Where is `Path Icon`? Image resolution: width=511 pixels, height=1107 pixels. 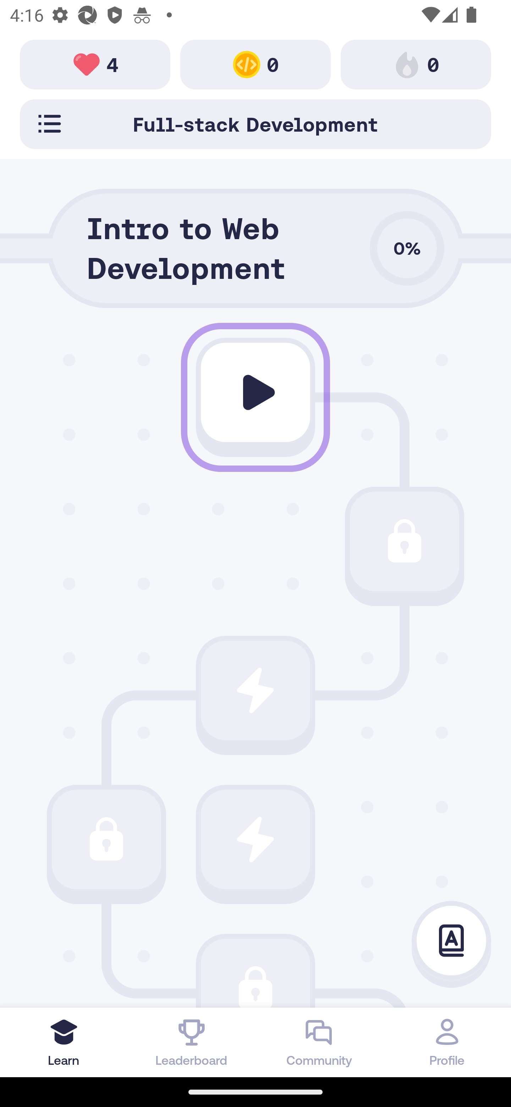
Path Icon is located at coordinates (255, 392).